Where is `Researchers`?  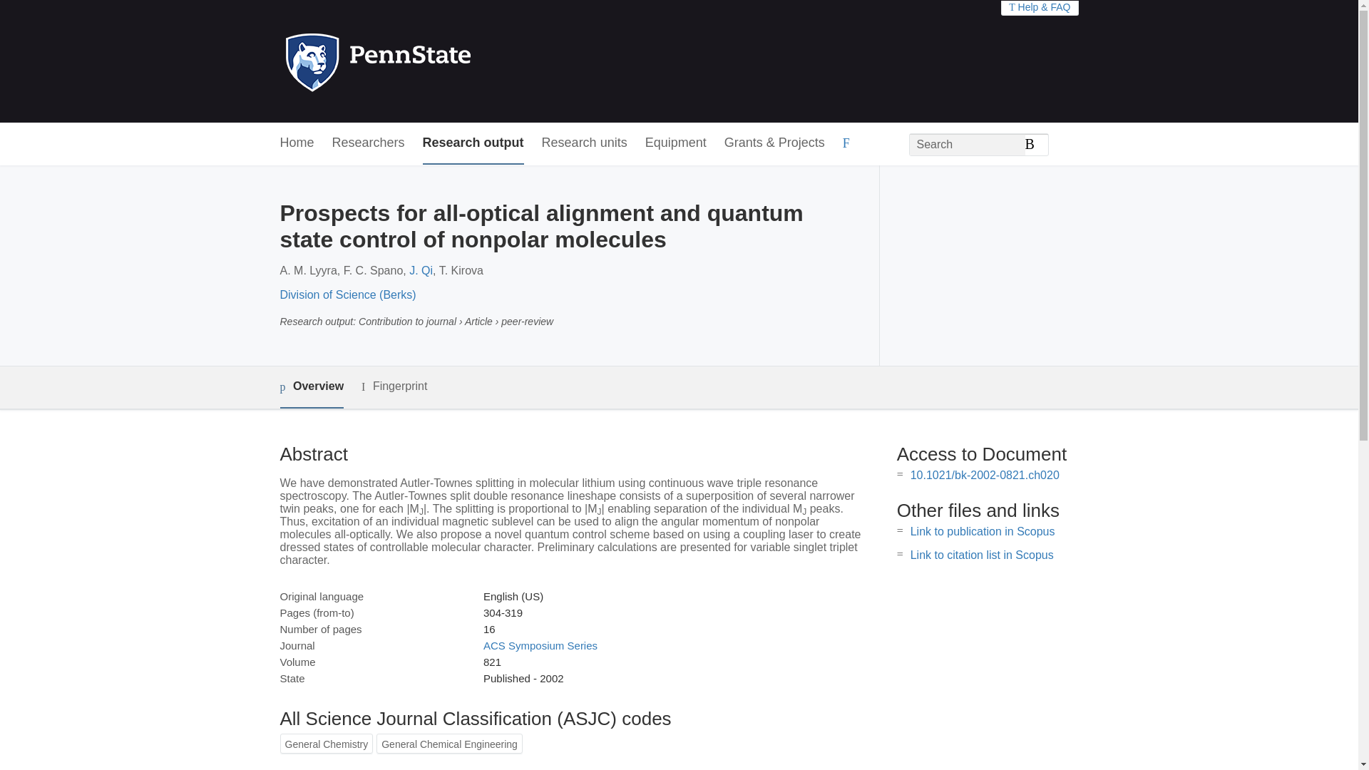 Researchers is located at coordinates (369, 143).